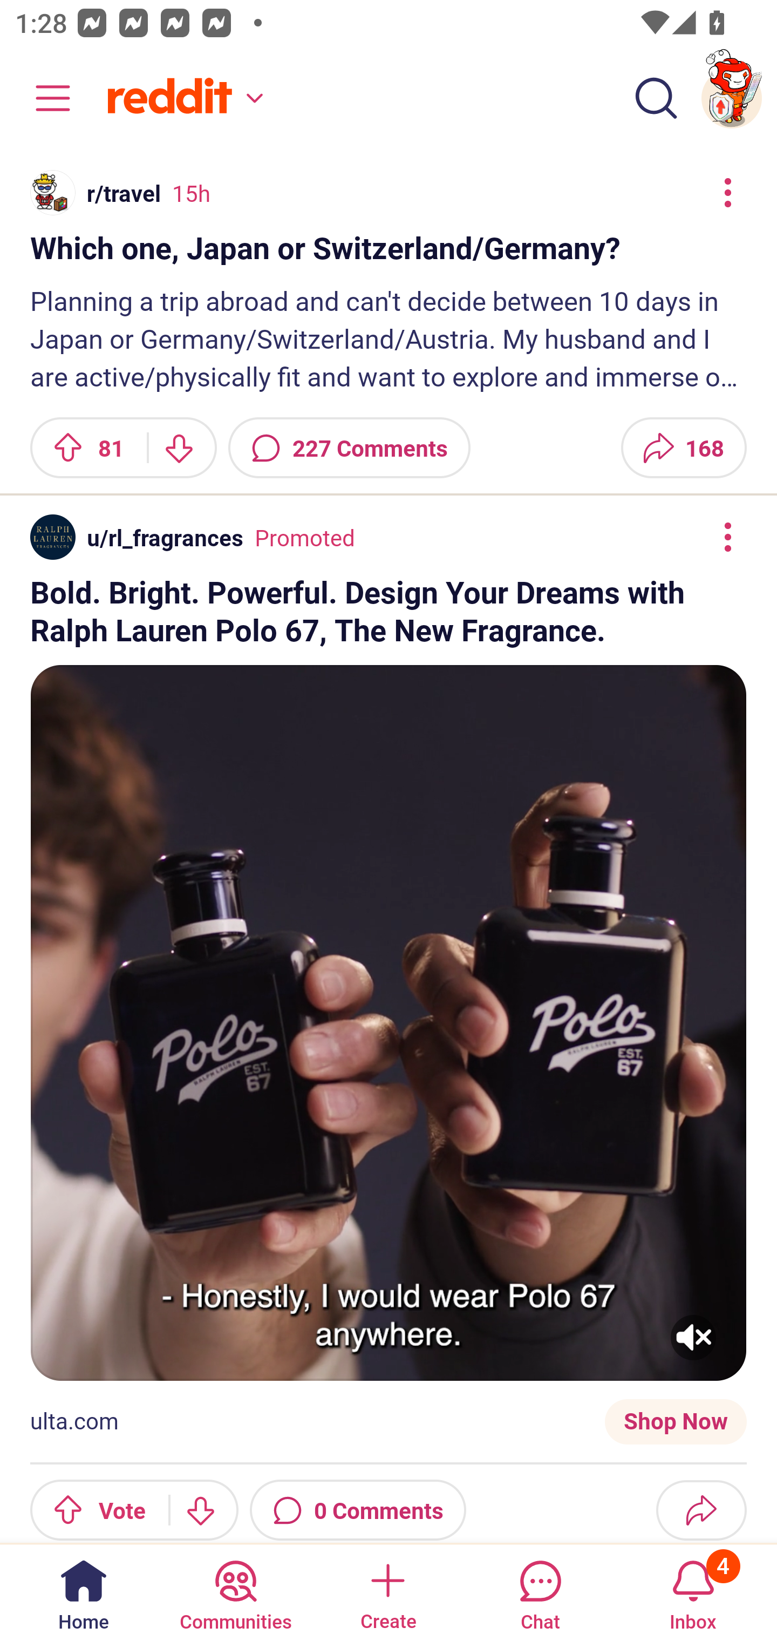 The width and height of the screenshot is (777, 1641). I want to click on Communities, so click(235, 1591).